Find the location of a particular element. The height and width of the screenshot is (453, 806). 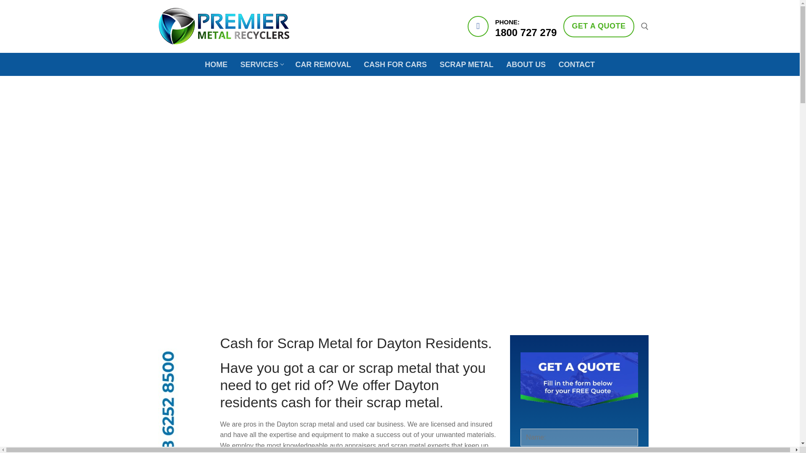

SCRAP METAL is located at coordinates (323, 64).